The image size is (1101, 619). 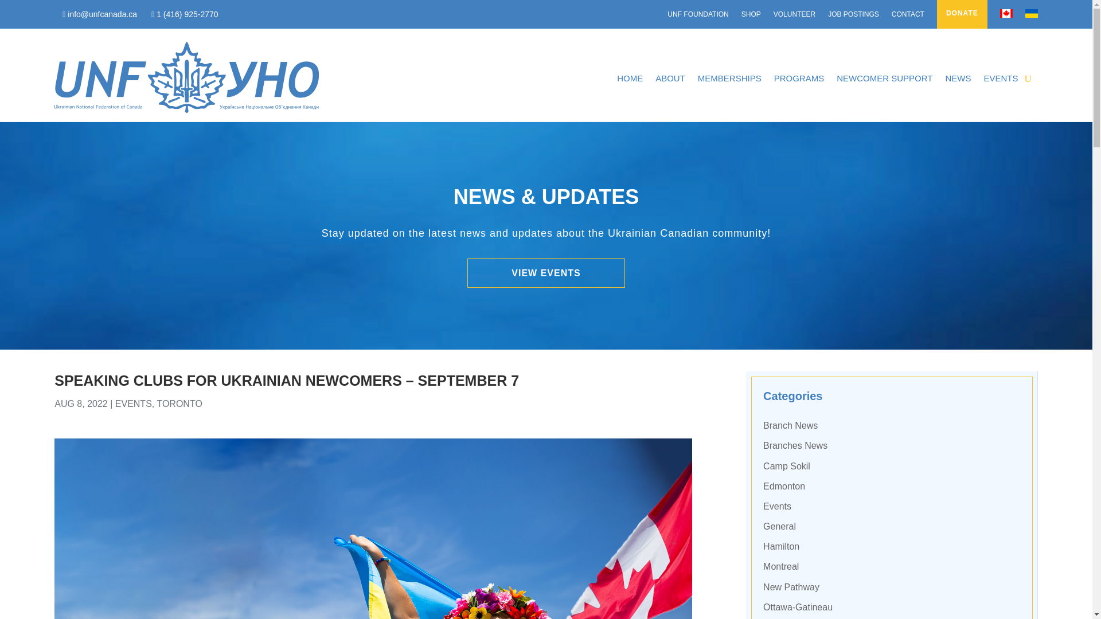 I want to click on ABOUT, so click(x=670, y=78).